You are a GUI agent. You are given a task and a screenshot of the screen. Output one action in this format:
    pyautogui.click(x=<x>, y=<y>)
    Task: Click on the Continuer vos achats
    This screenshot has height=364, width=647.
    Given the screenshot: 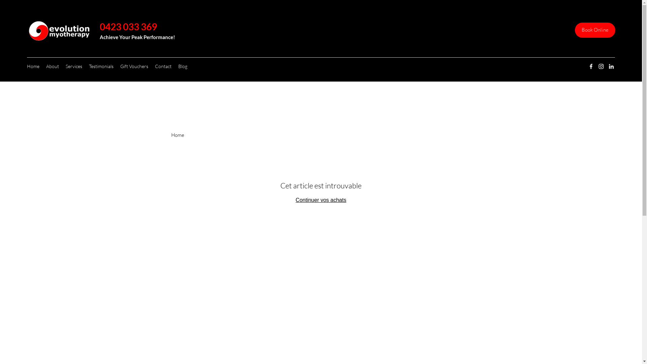 What is the action you would take?
    pyautogui.click(x=321, y=200)
    